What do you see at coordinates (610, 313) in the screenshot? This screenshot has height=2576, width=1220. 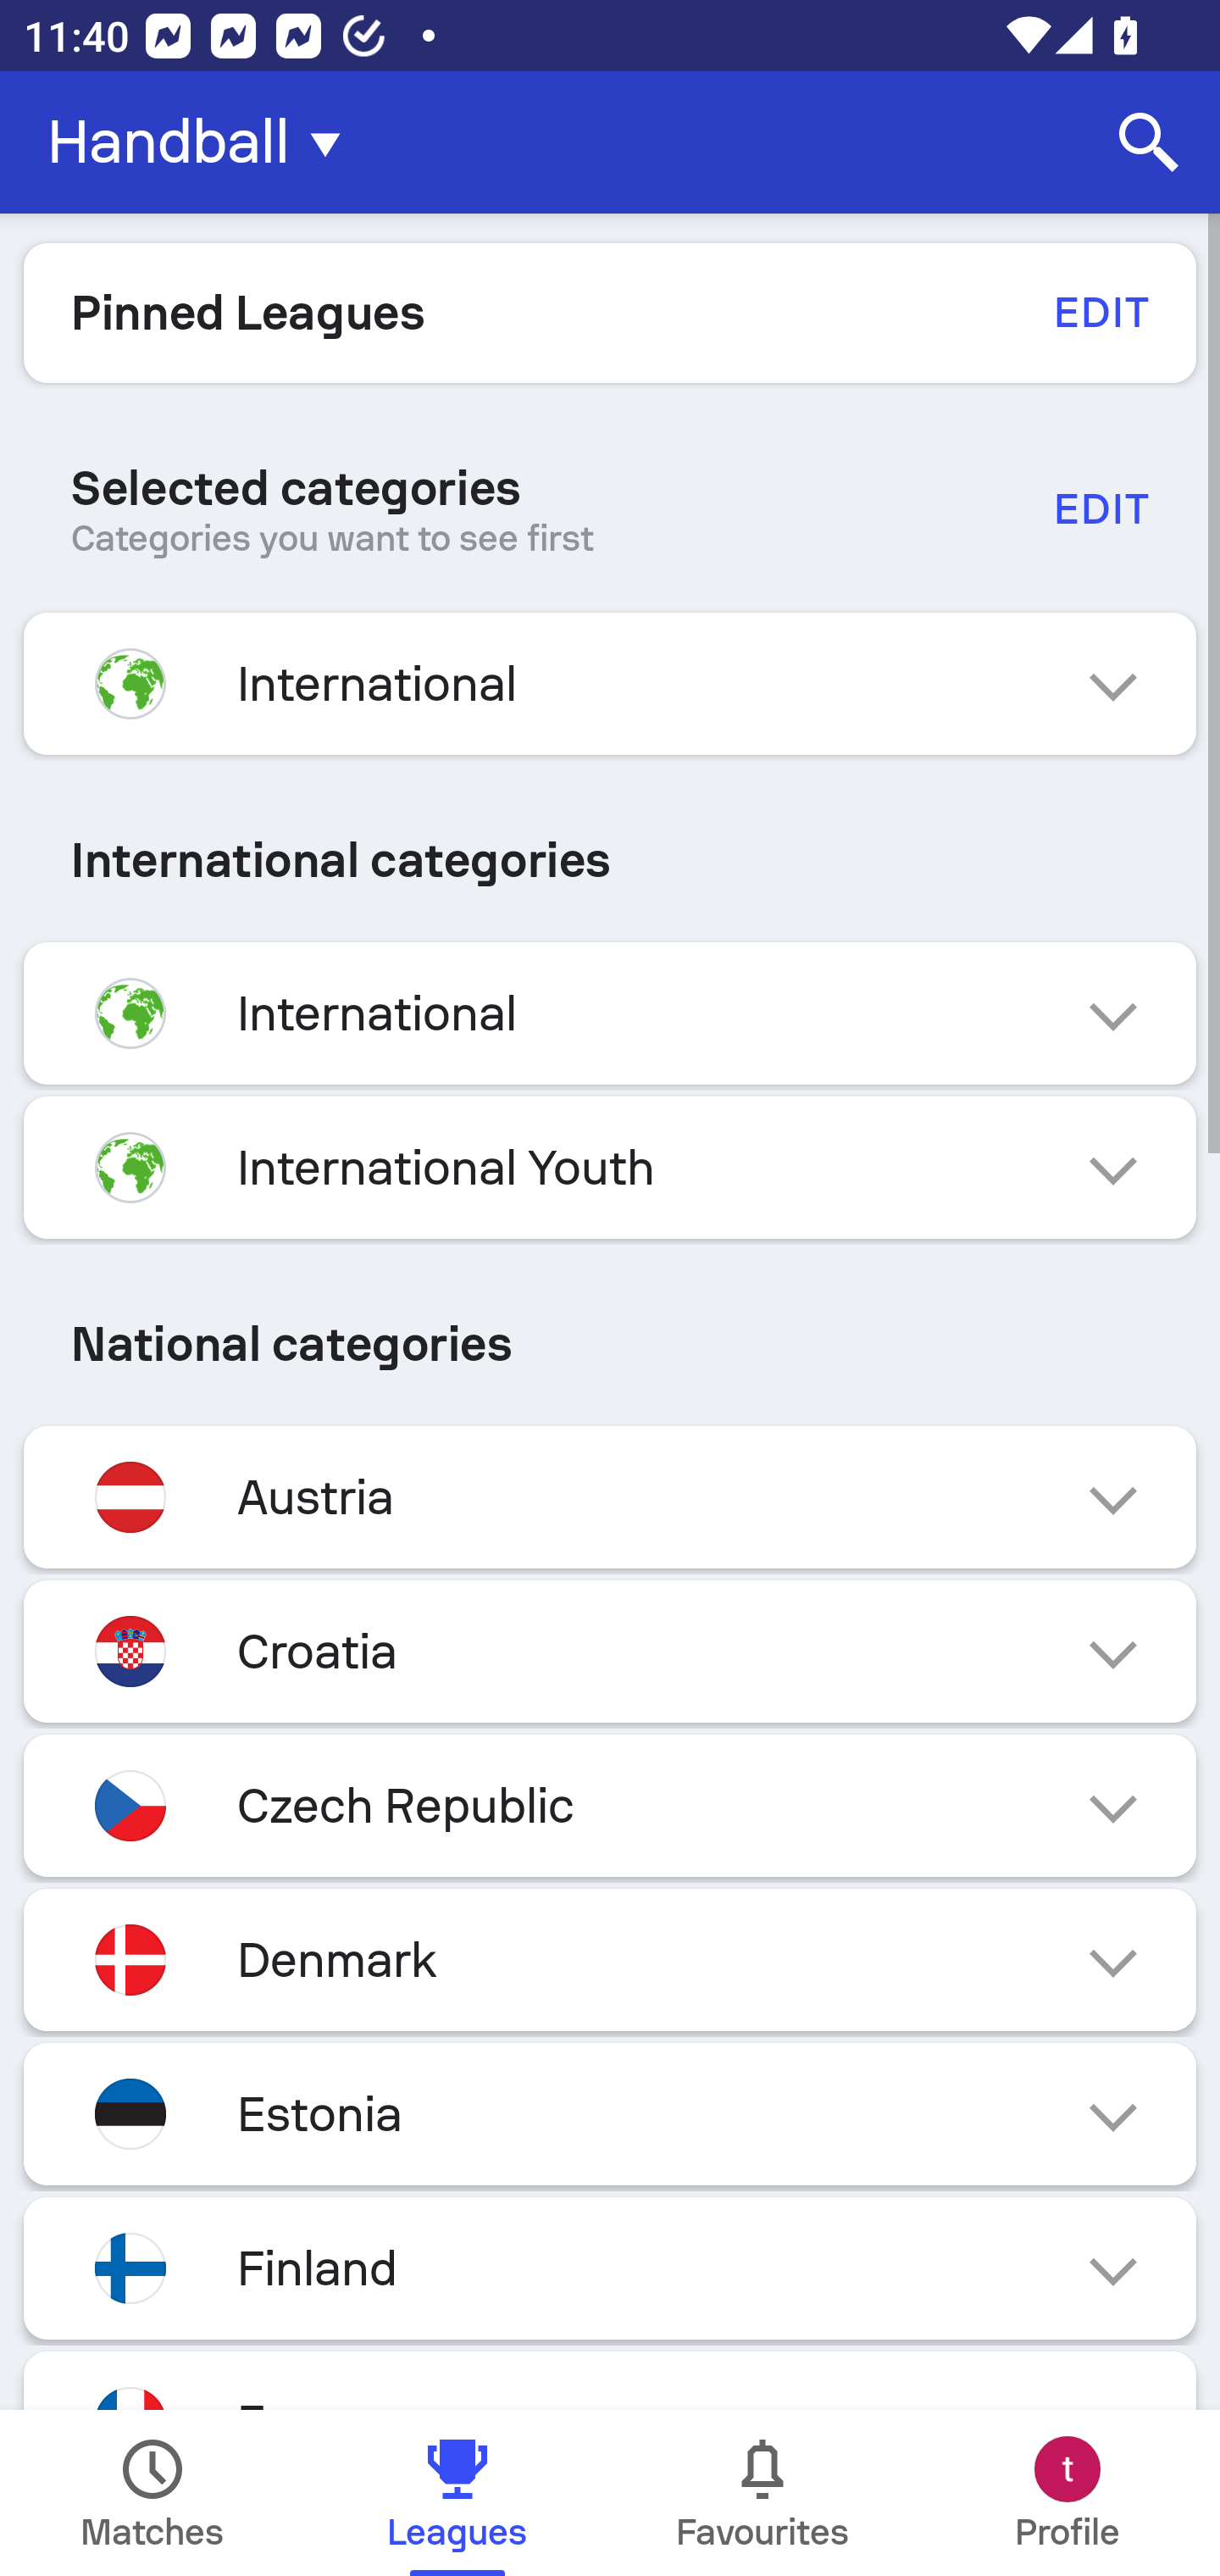 I see `Pinned Leagues EDIT` at bounding box center [610, 313].